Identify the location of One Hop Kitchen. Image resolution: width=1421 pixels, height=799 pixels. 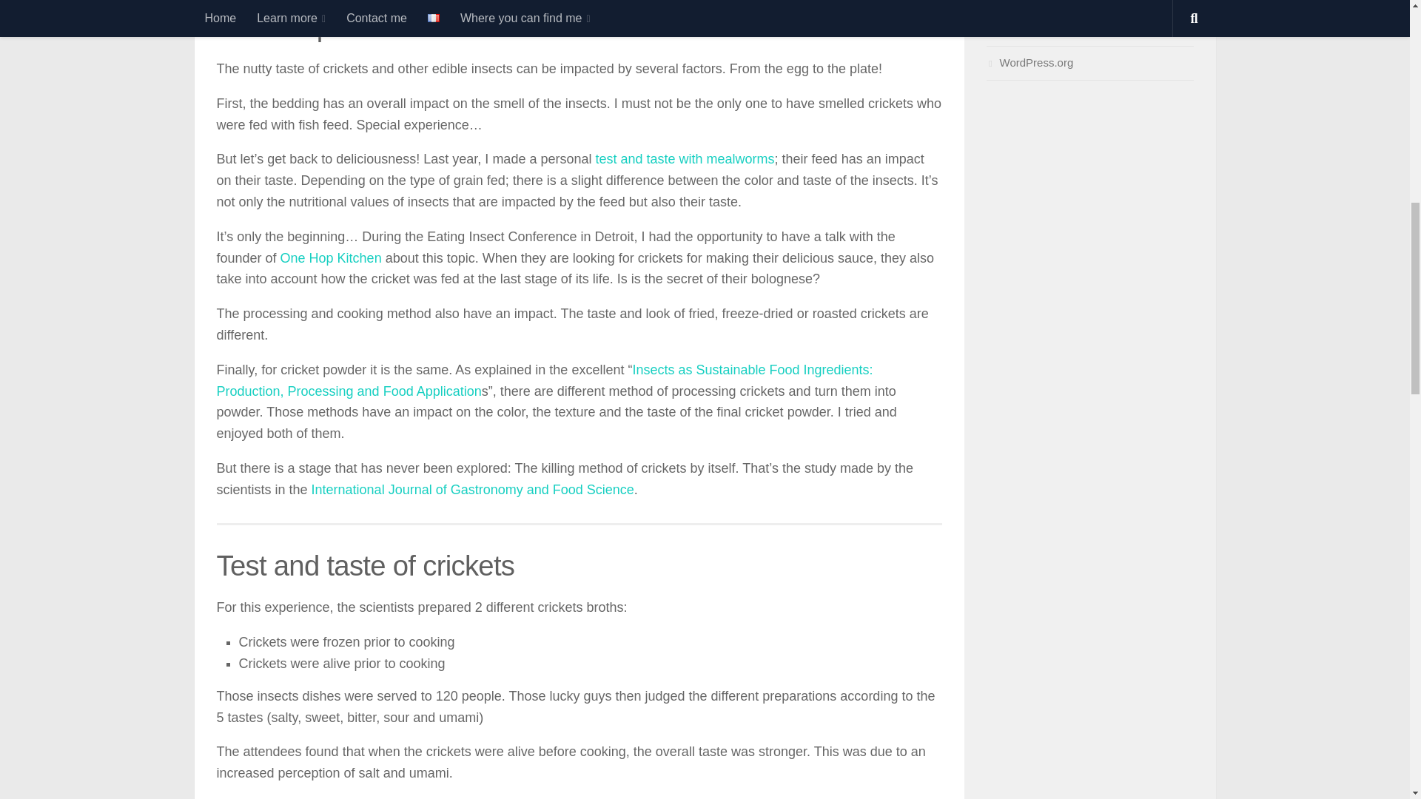
(331, 257).